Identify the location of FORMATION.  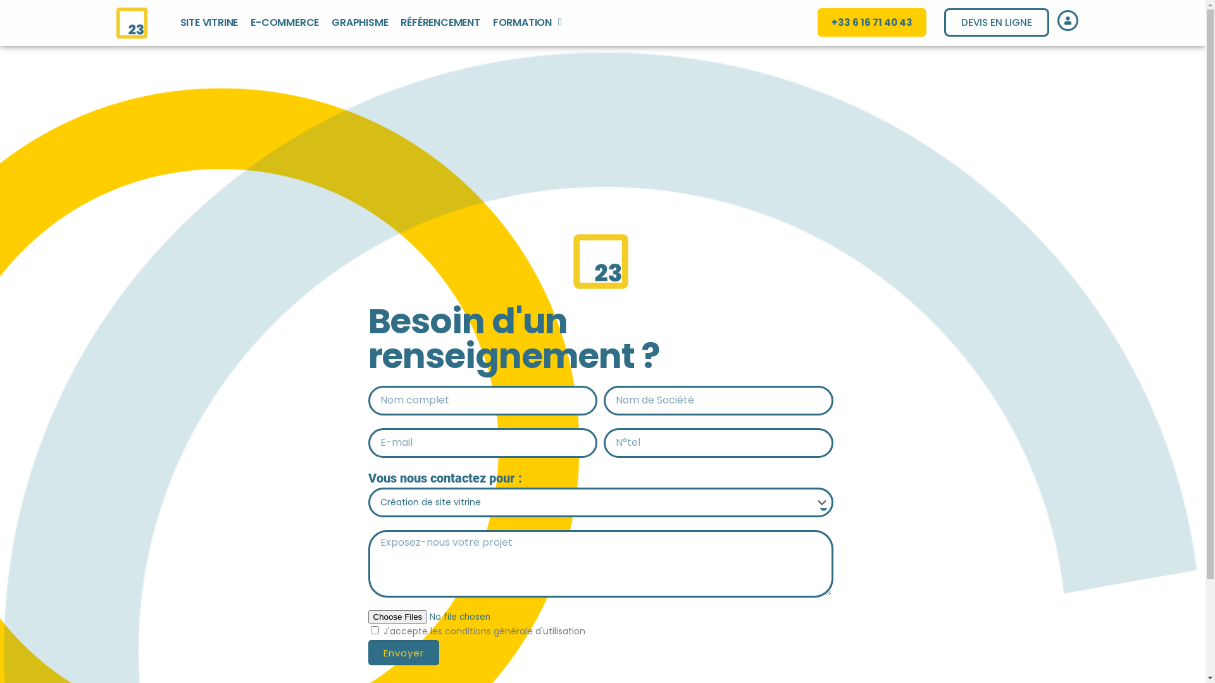
(528, 23).